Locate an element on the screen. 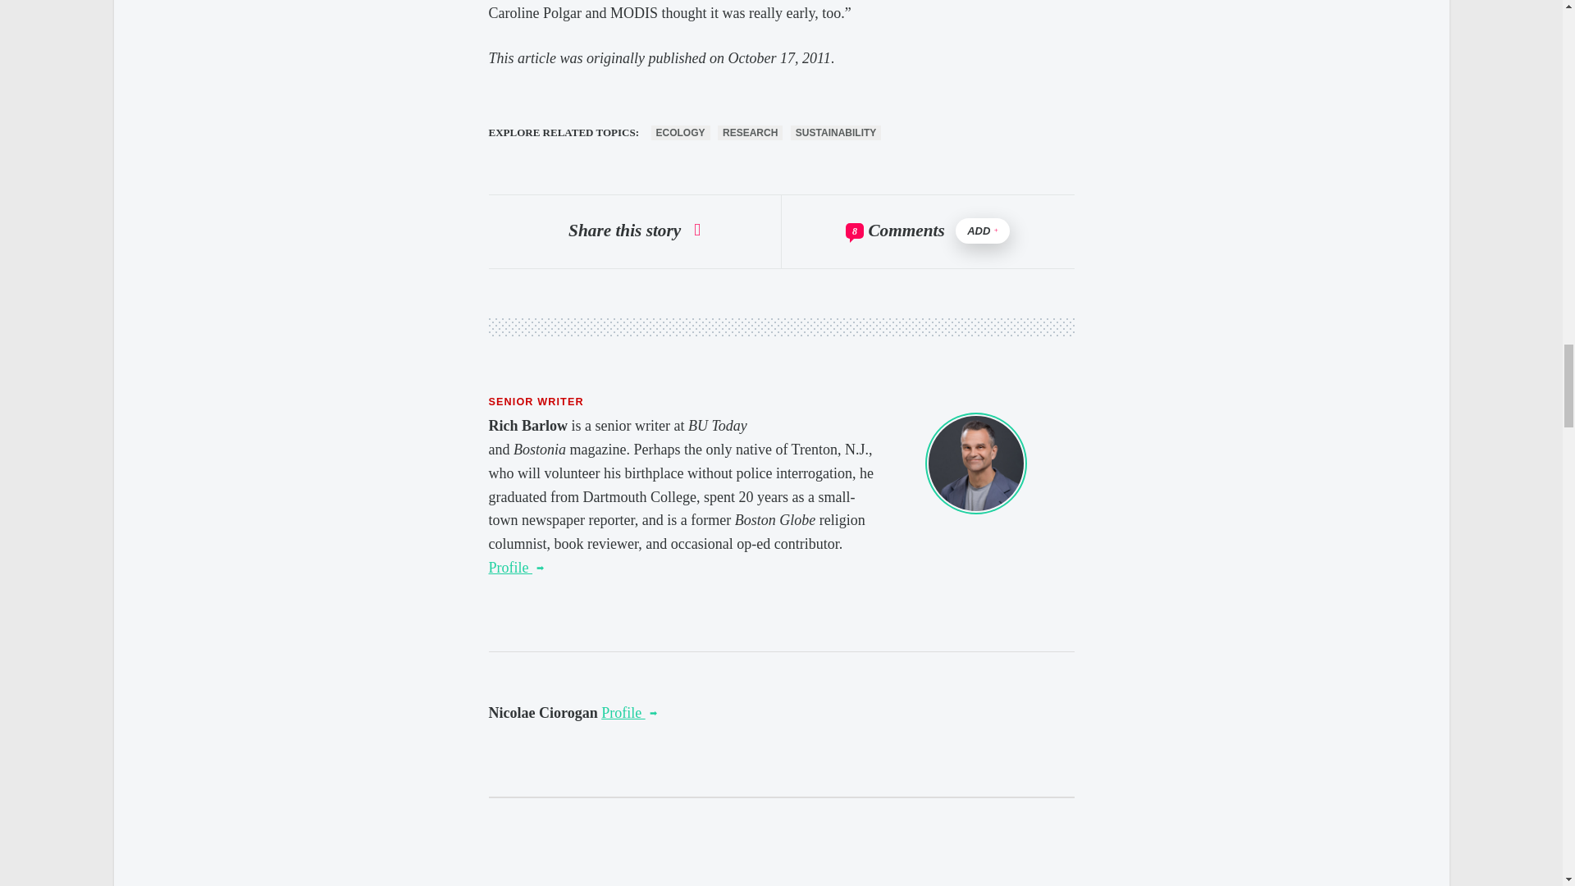  ECOLOGY is located at coordinates (681, 133).